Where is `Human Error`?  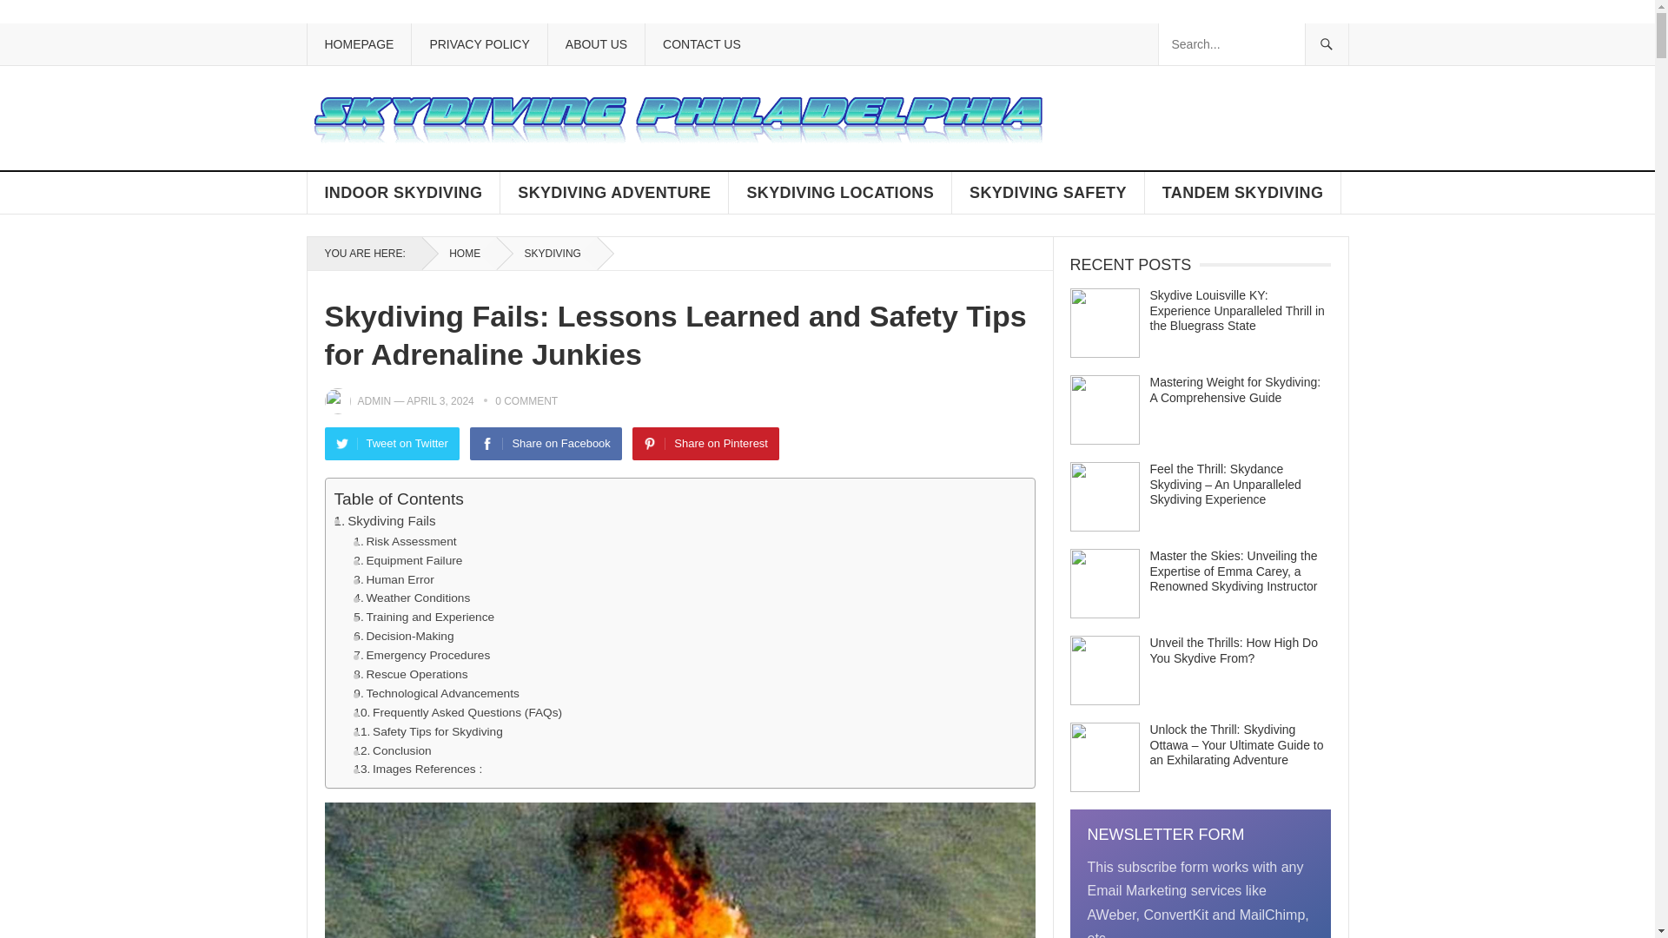
Human Error is located at coordinates (394, 578).